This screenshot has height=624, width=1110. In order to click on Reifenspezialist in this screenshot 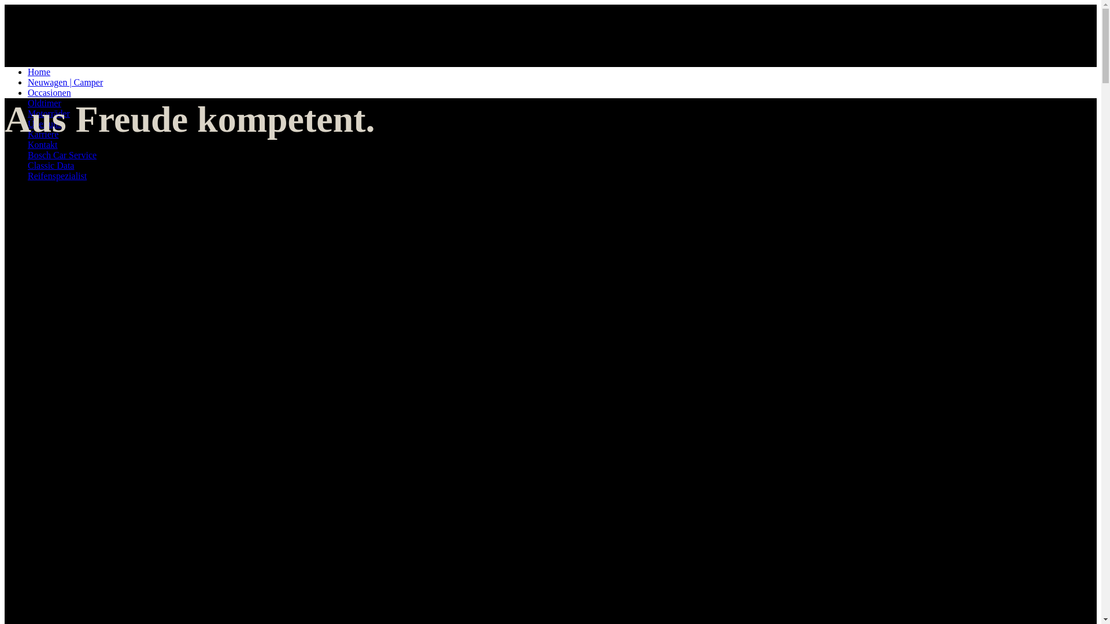, I will do `click(57, 176)`.